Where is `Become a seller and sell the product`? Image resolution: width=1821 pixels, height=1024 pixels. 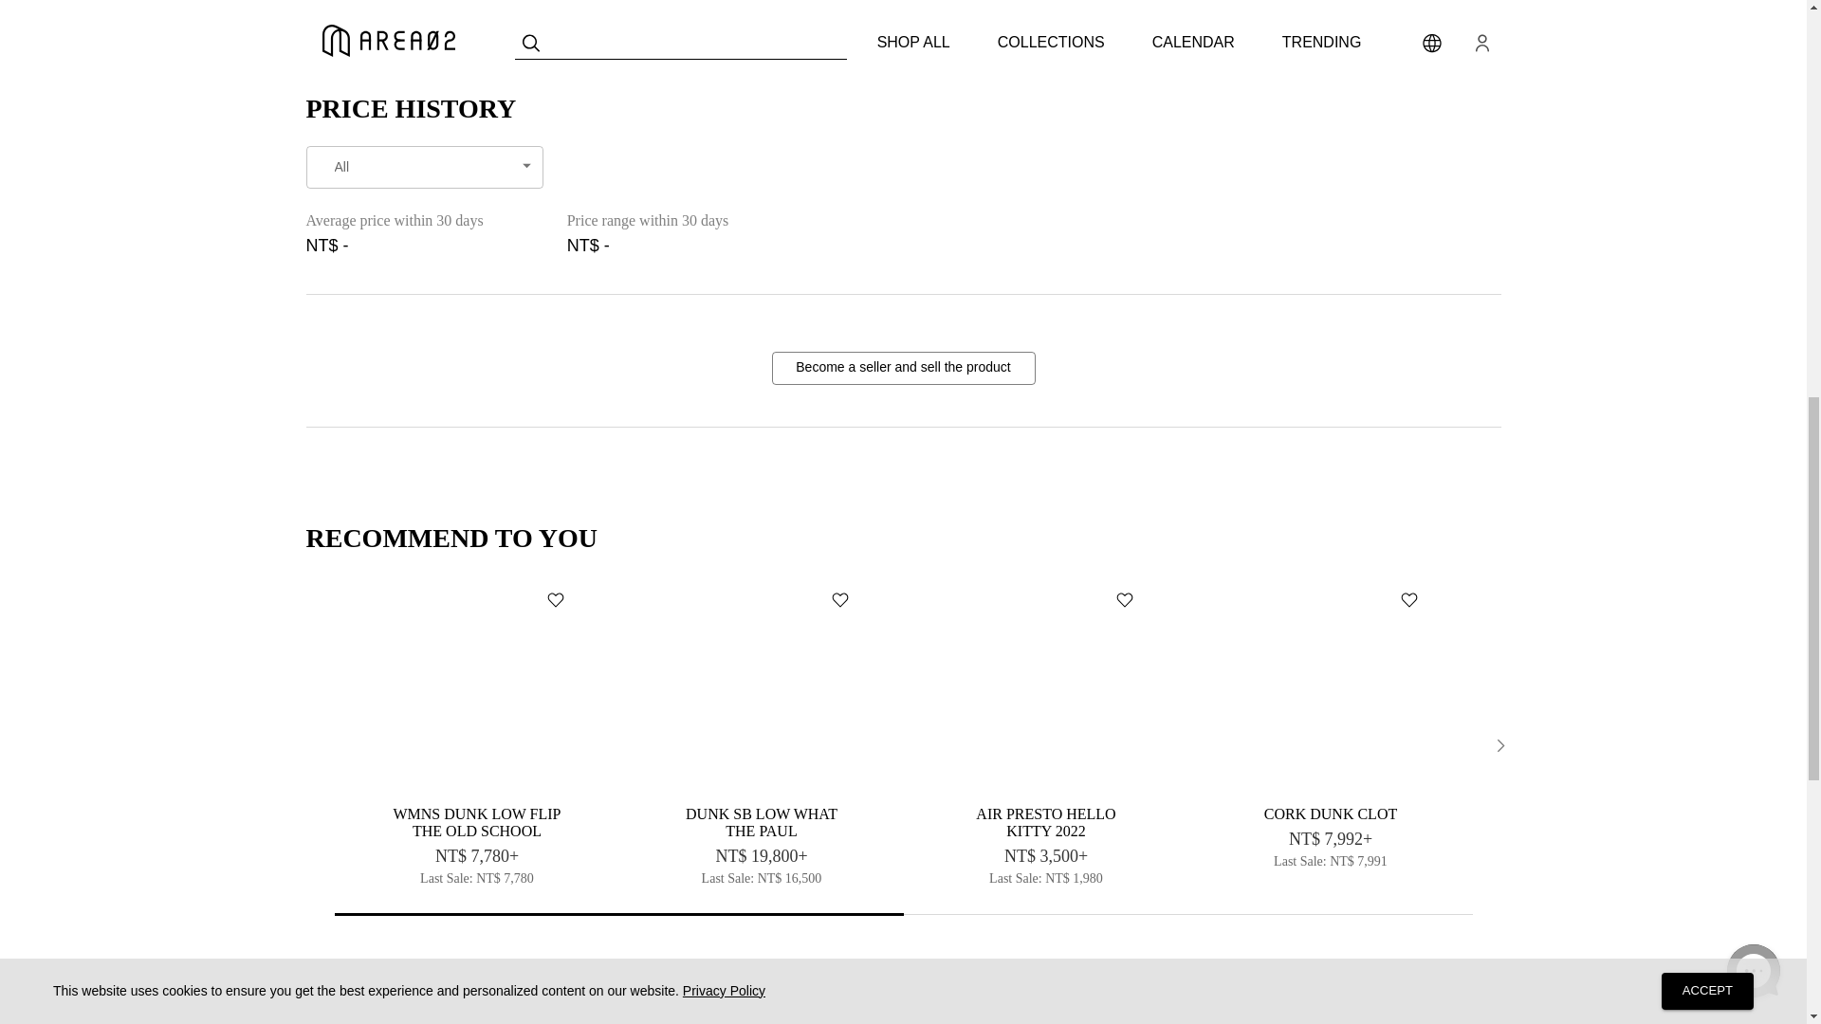 Become a seller and sell the product is located at coordinates (904, 368).